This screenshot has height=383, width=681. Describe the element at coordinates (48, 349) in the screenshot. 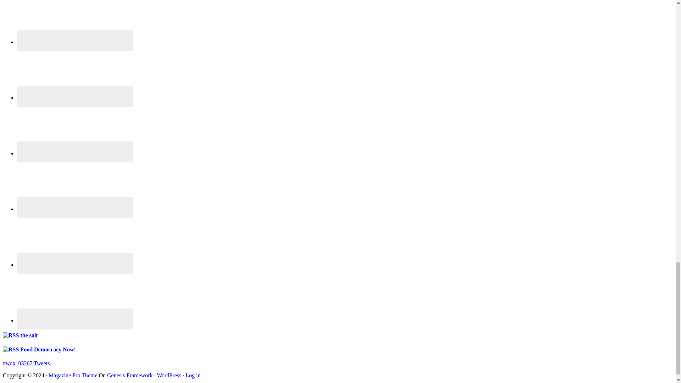

I see `Food Democracy Now!` at that location.